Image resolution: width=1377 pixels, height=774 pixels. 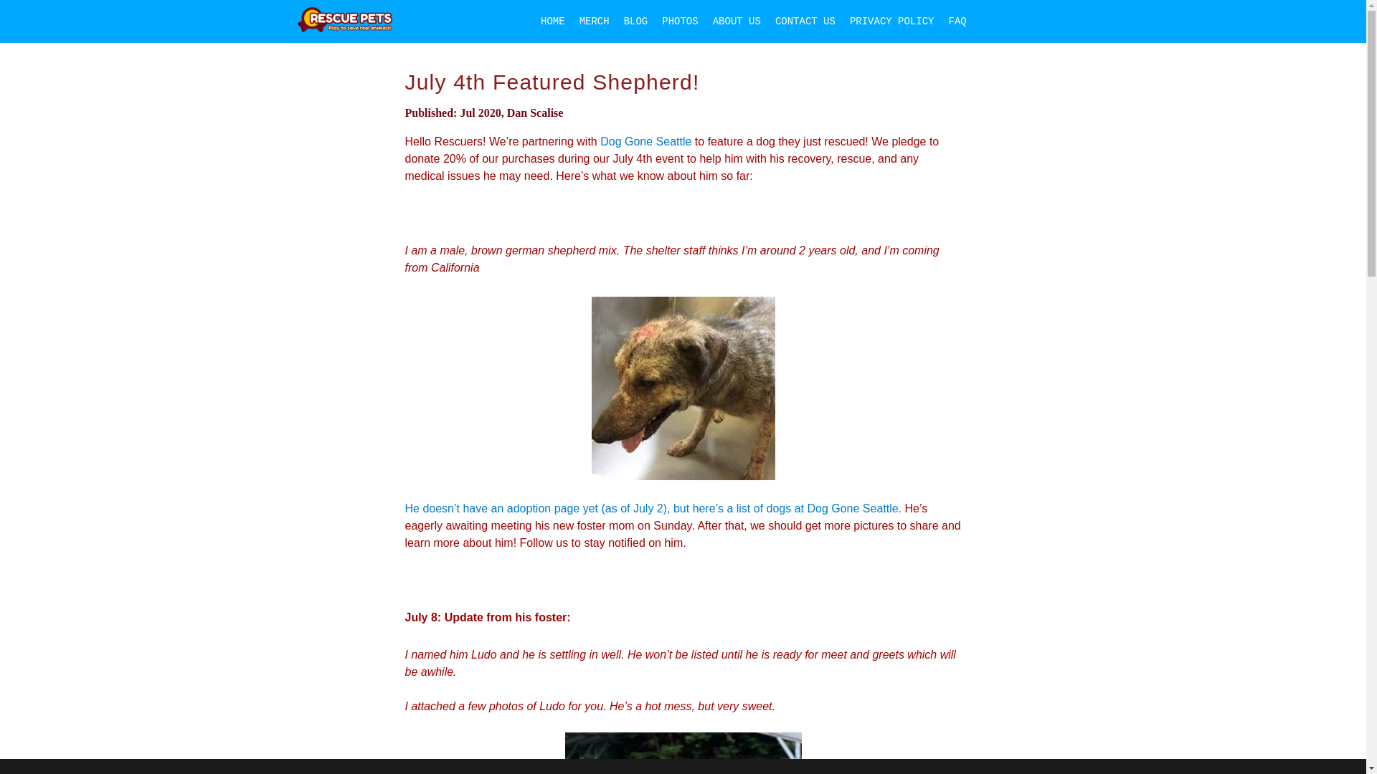 I want to click on CONTACT US, so click(x=805, y=21).